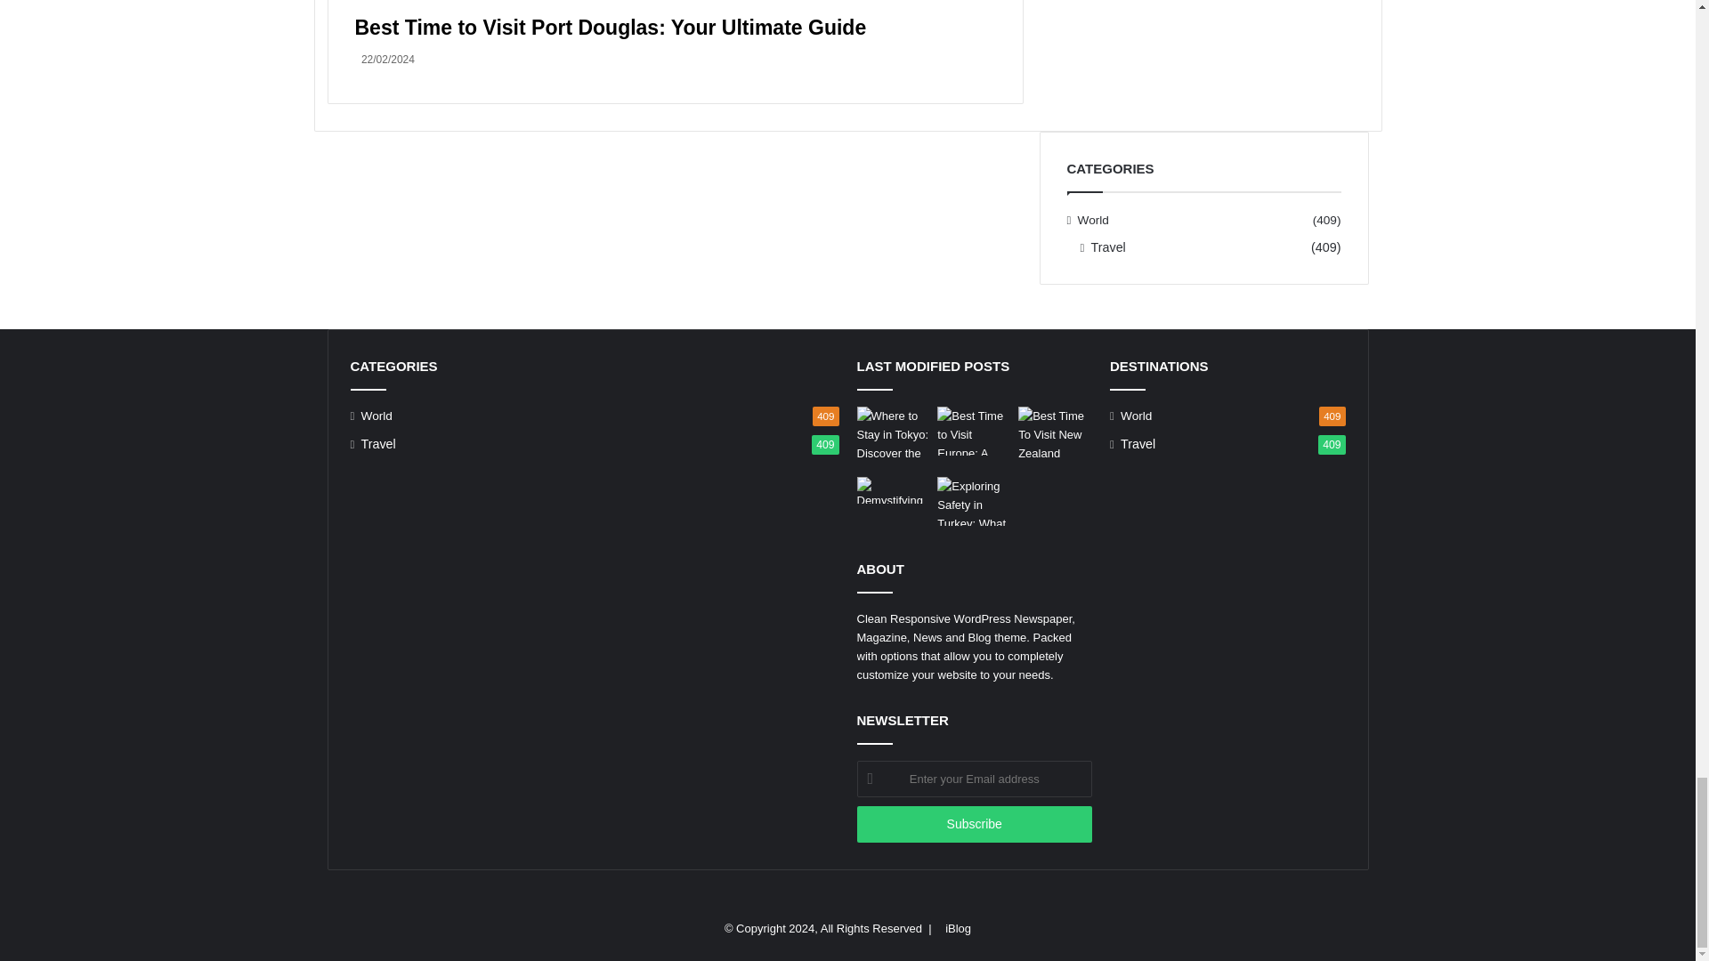 This screenshot has height=961, width=1709. I want to click on Subscribe, so click(974, 824).